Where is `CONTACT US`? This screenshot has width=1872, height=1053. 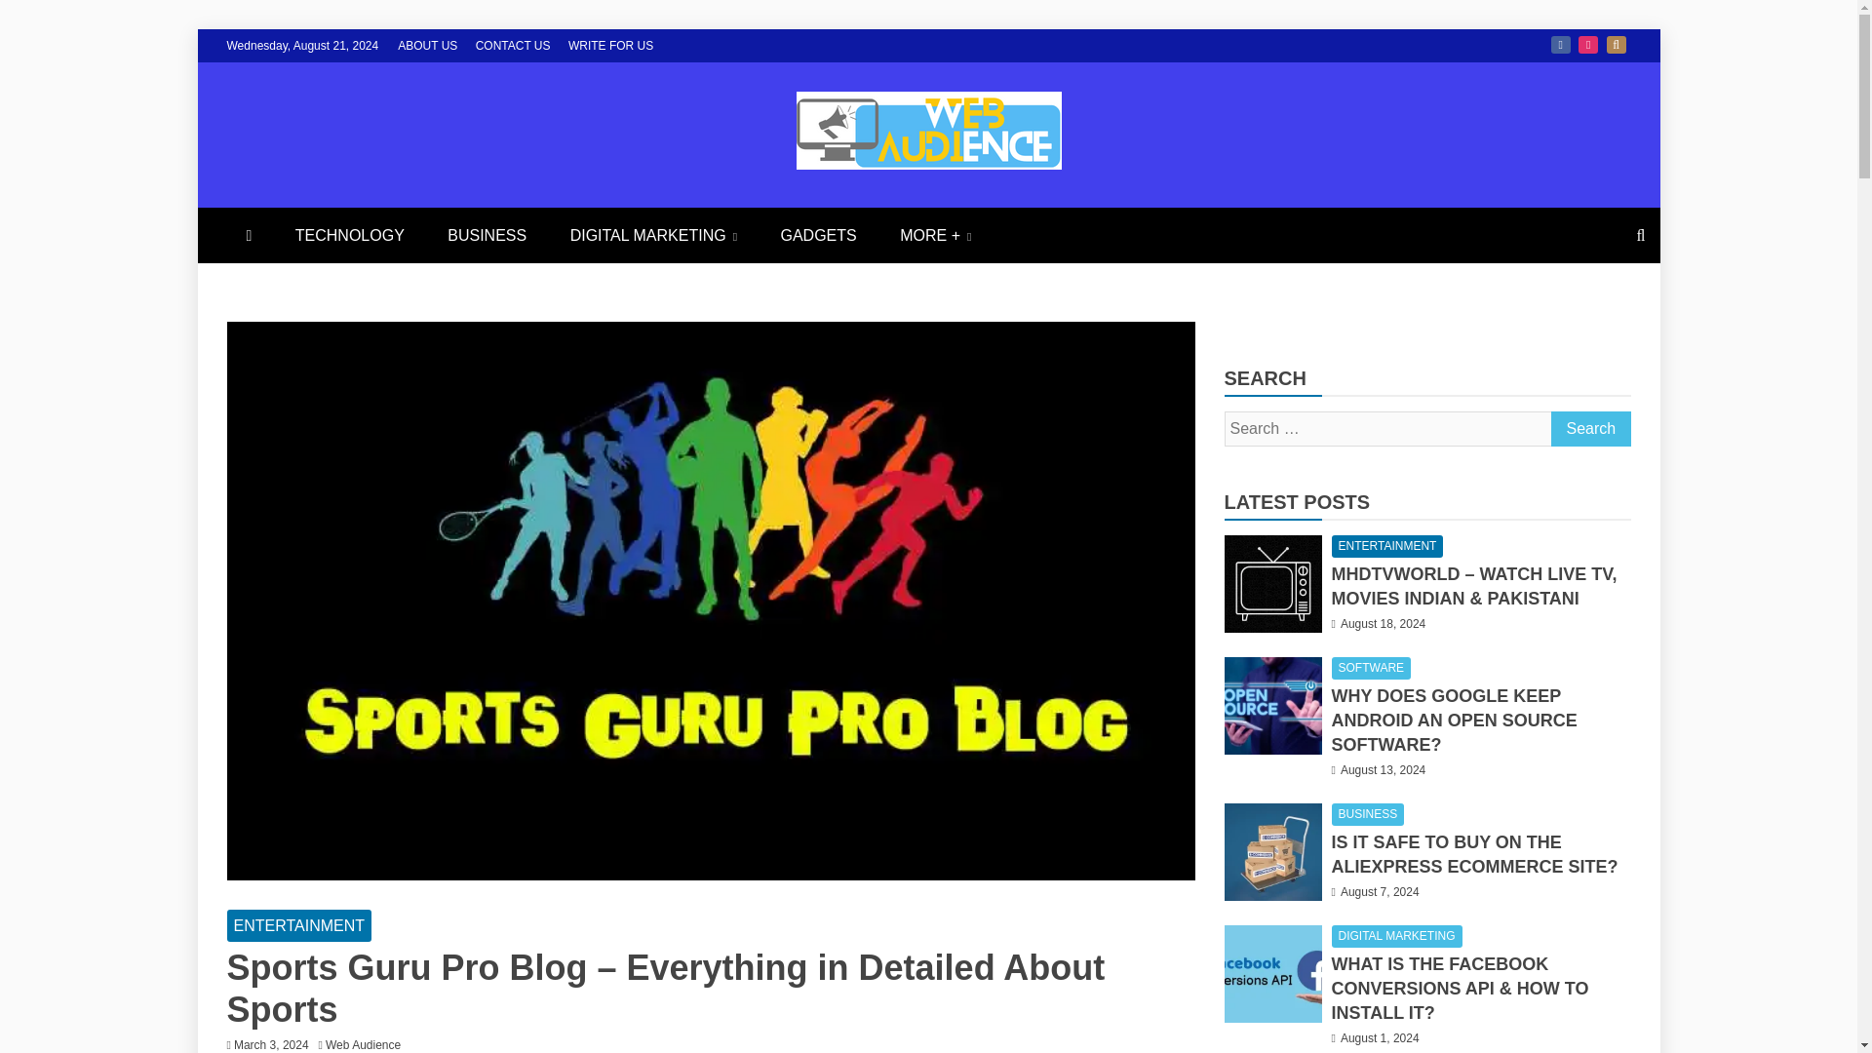
CONTACT US is located at coordinates (513, 45).